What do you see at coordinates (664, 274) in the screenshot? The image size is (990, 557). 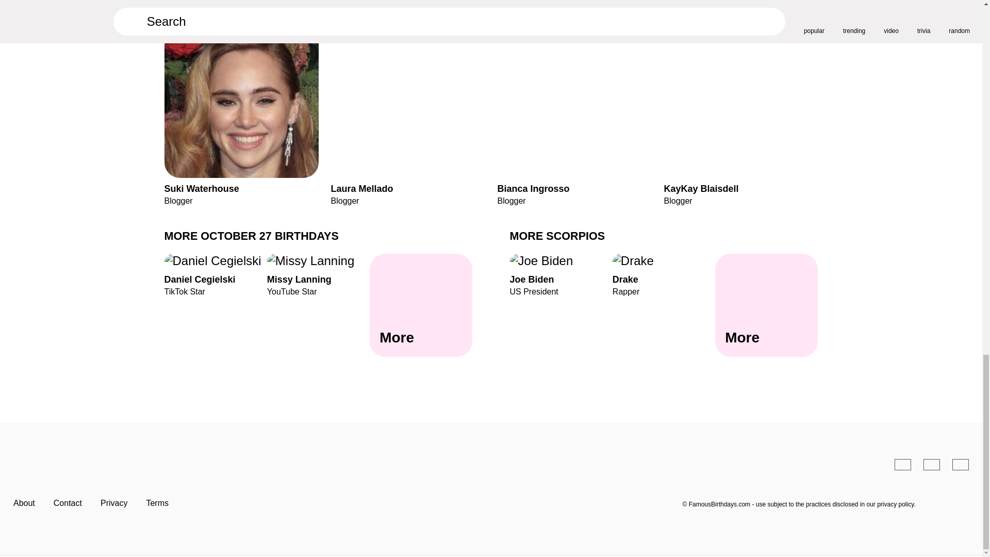 I see `Spanish` at bounding box center [664, 274].